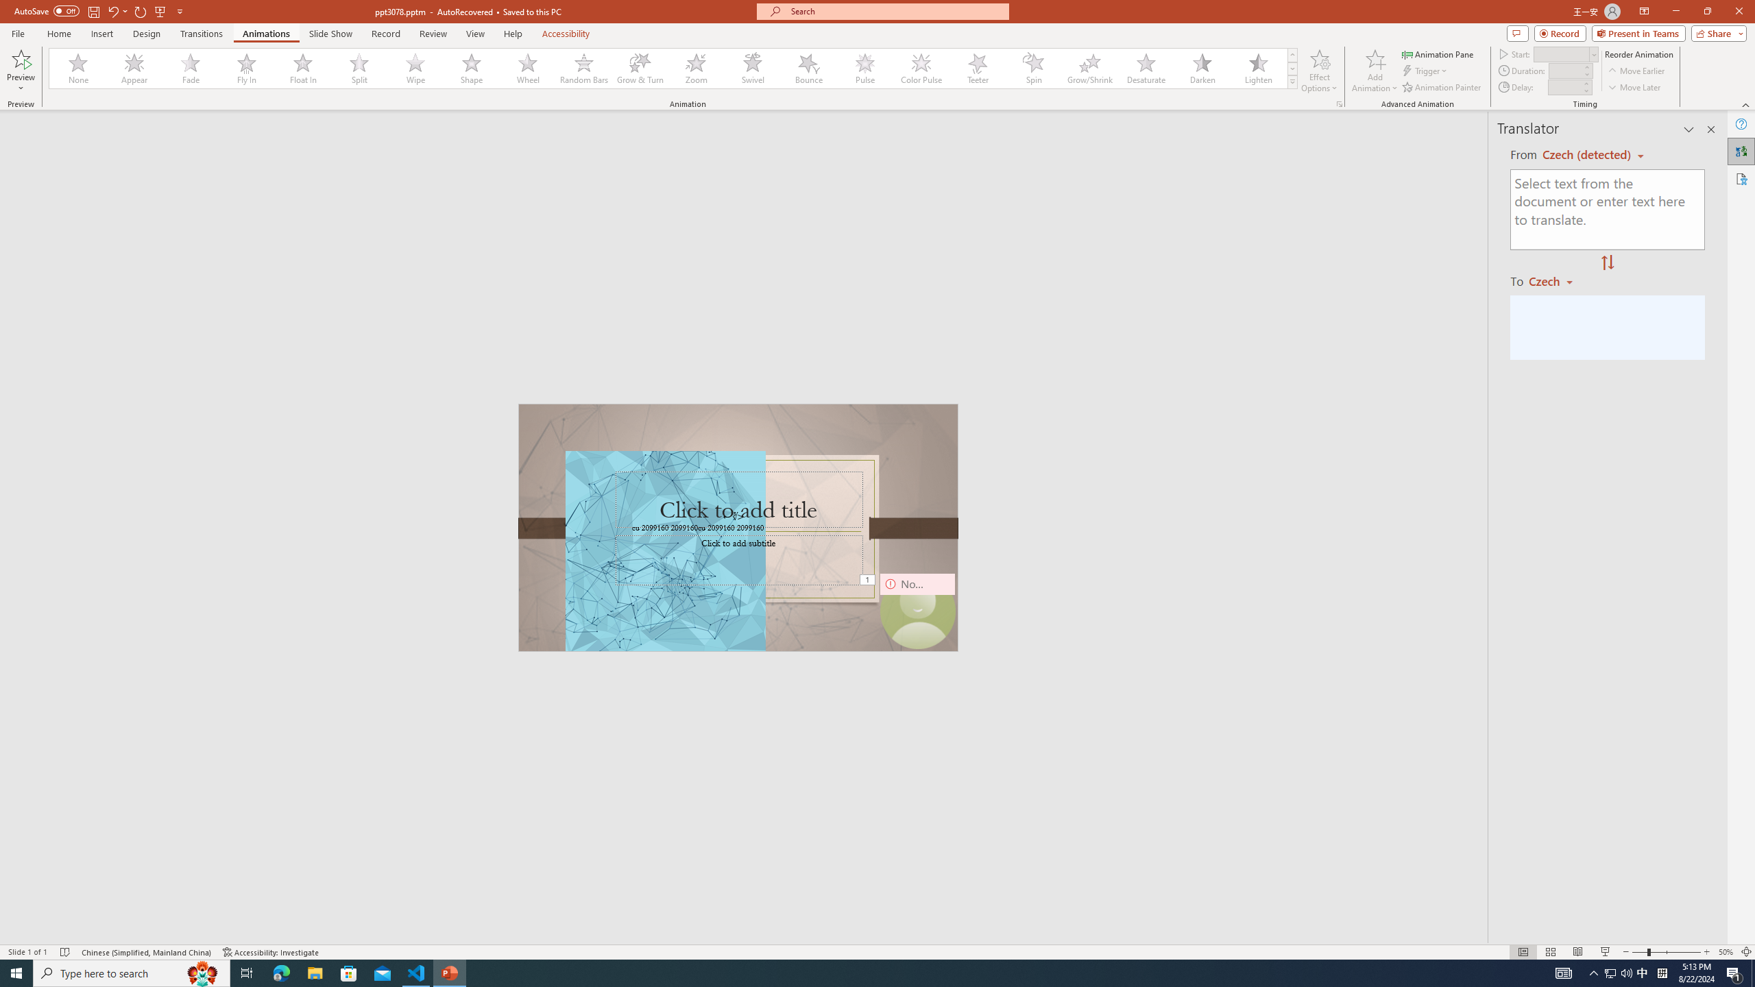 The height and width of the screenshot is (987, 1755). I want to click on Swap "from" and "to" languages., so click(1607, 263).